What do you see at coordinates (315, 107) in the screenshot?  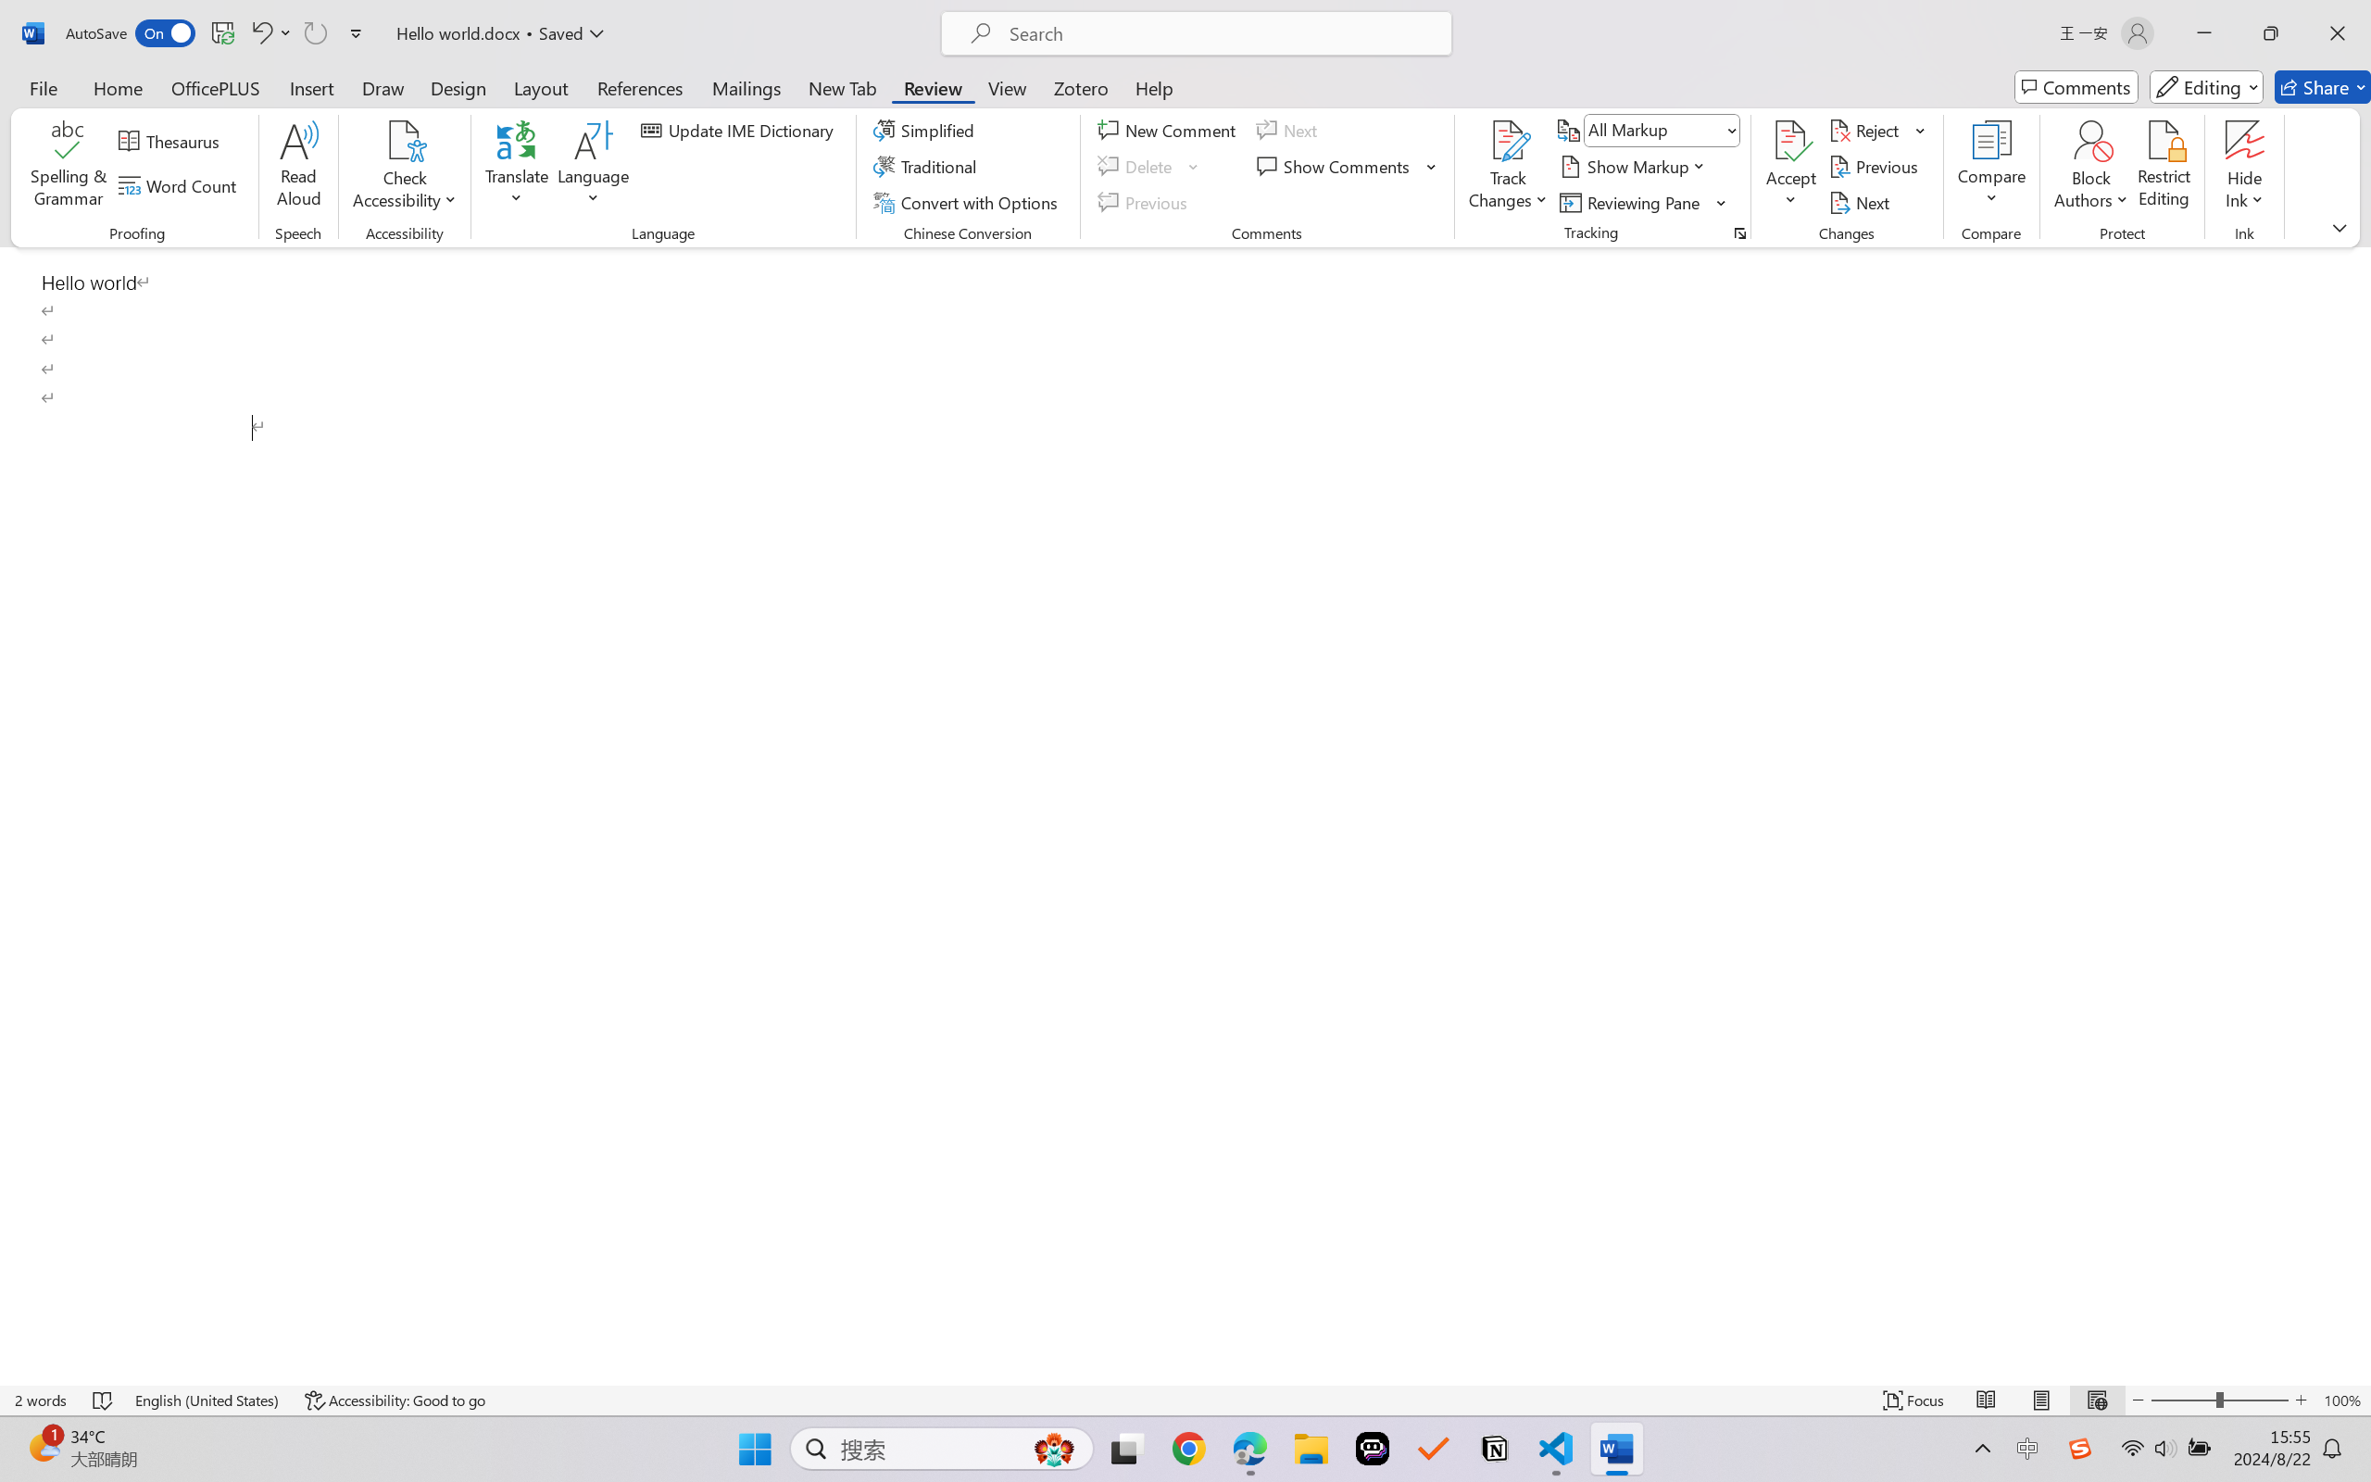 I see `Audio` at bounding box center [315, 107].